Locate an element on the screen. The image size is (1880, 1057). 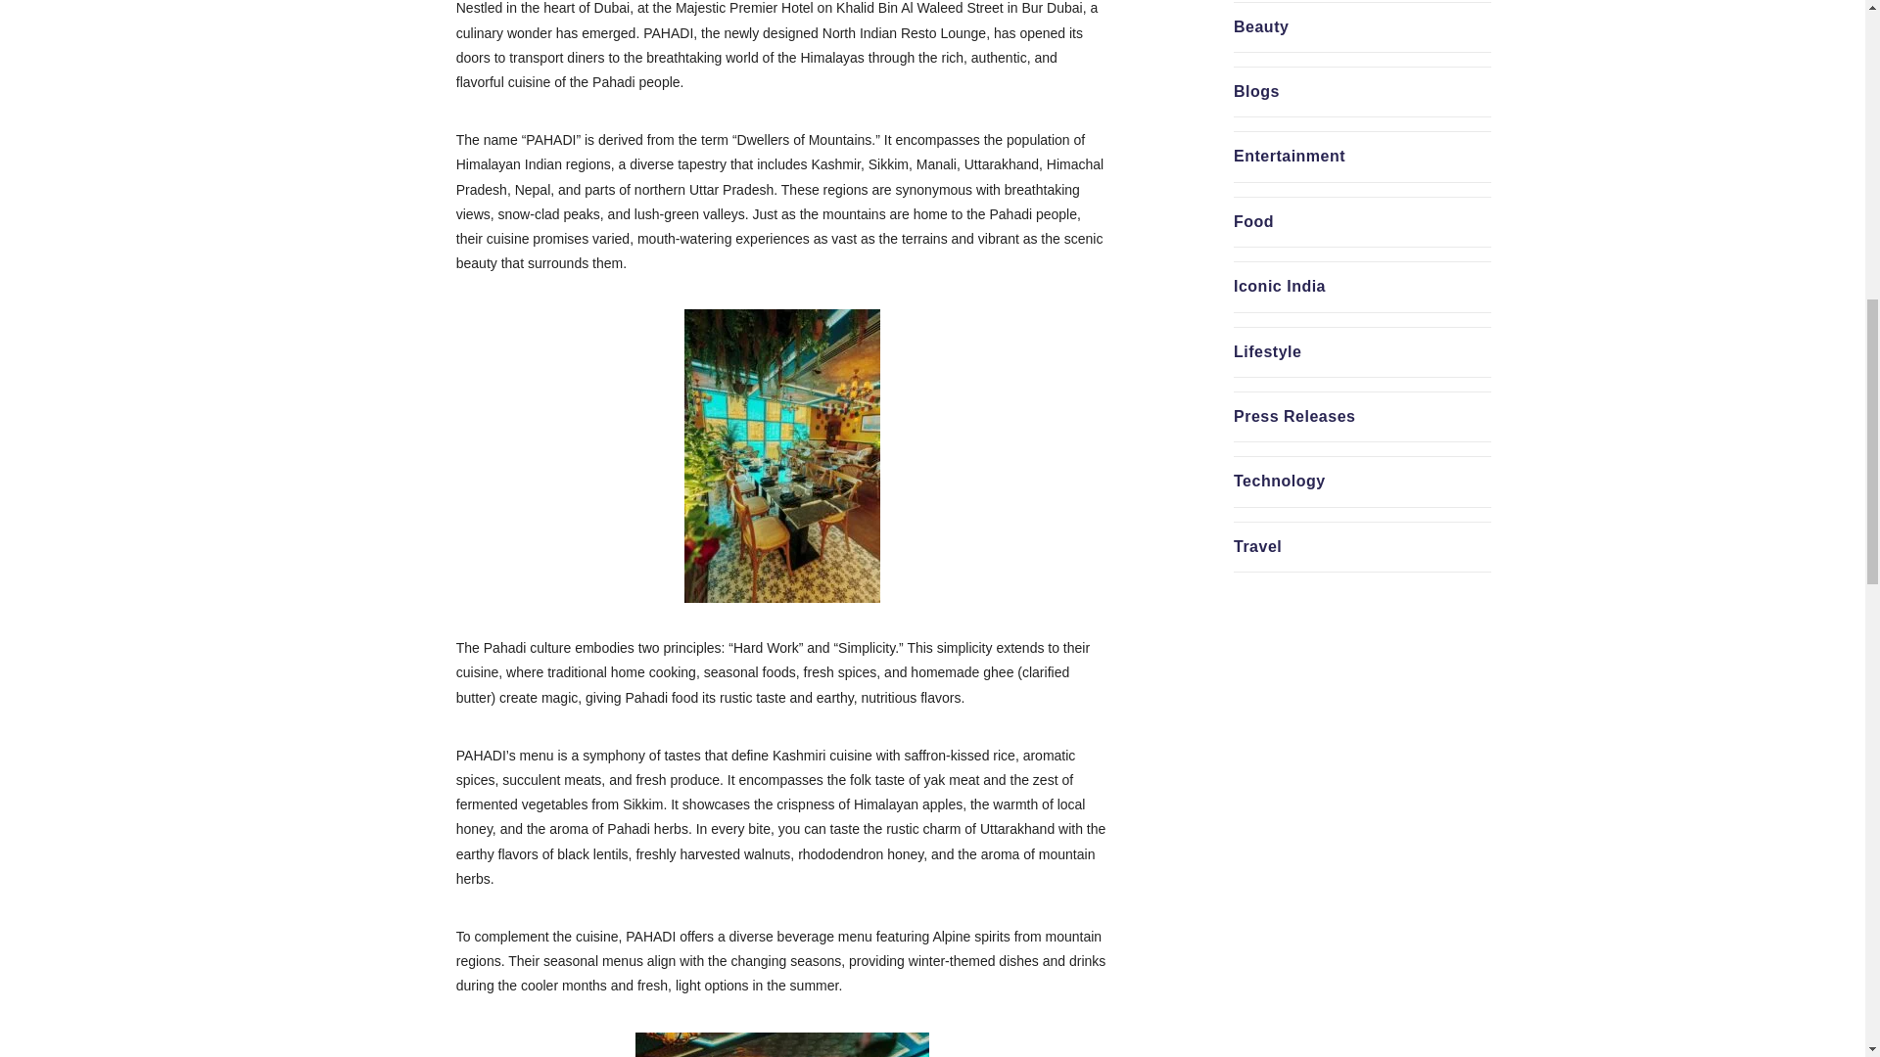
Press Releases is located at coordinates (1294, 416).